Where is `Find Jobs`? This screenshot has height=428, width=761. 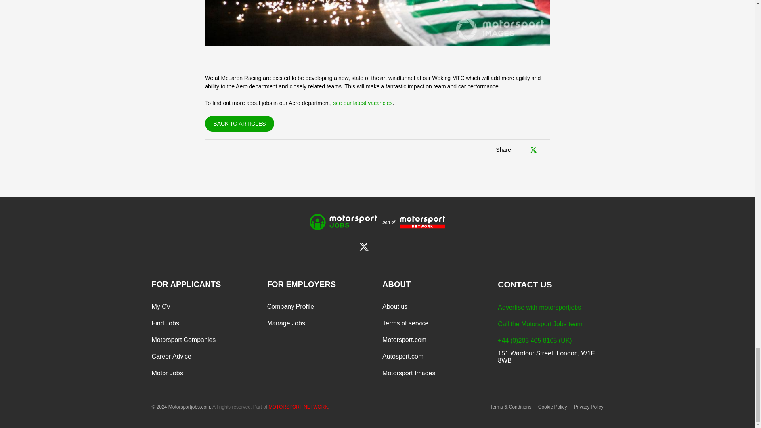 Find Jobs is located at coordinates (165, 323).